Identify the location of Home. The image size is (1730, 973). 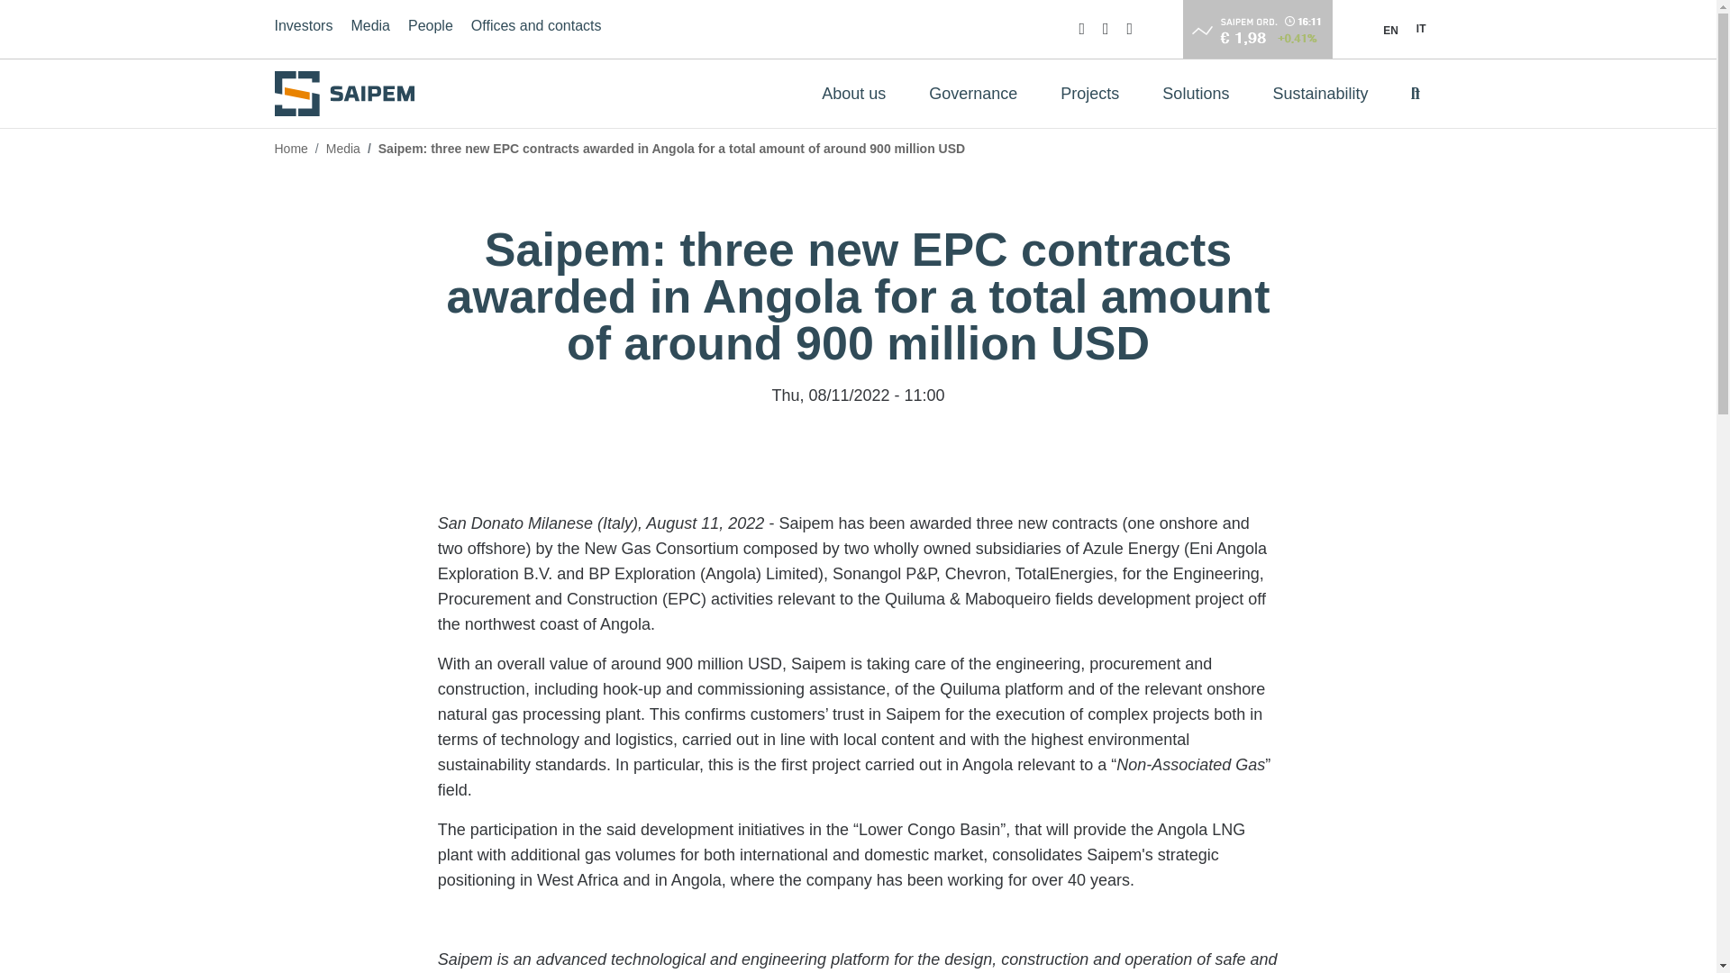
(350, 93).